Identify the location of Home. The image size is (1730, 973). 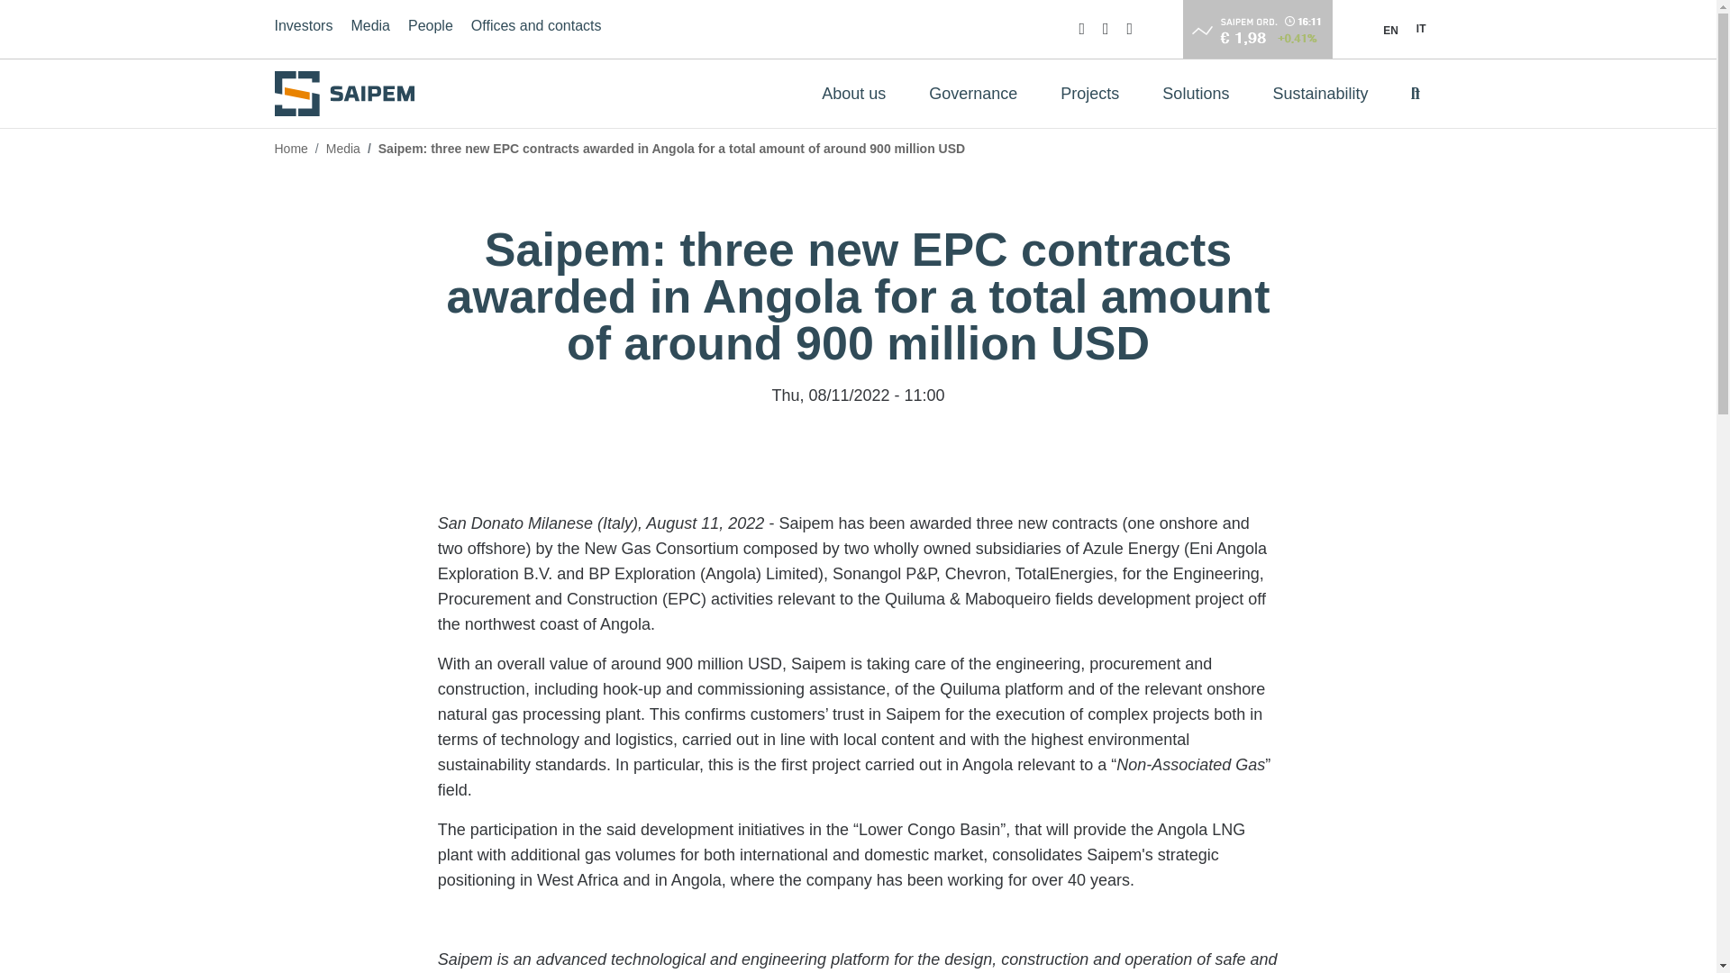
(350, 93).